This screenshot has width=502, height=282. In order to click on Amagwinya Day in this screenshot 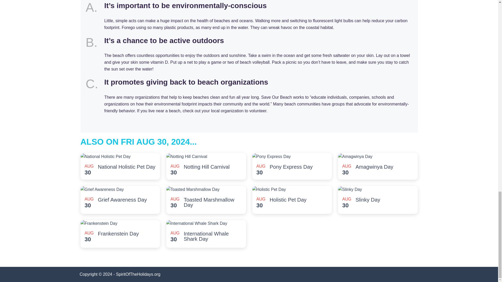, I will do `click(374, 167)`.